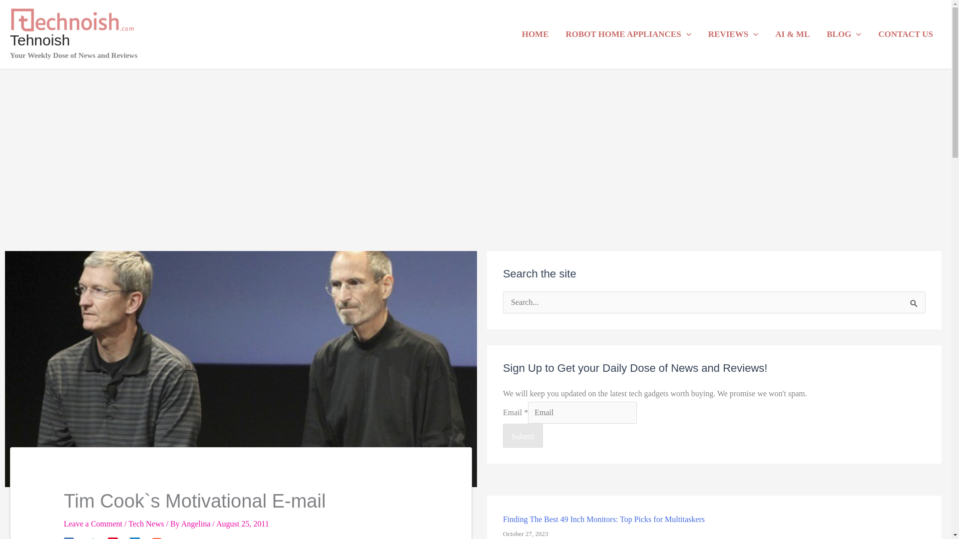 This screenshot has width=959, height=539. I want to click on REVIEWS, so click(733, 34).